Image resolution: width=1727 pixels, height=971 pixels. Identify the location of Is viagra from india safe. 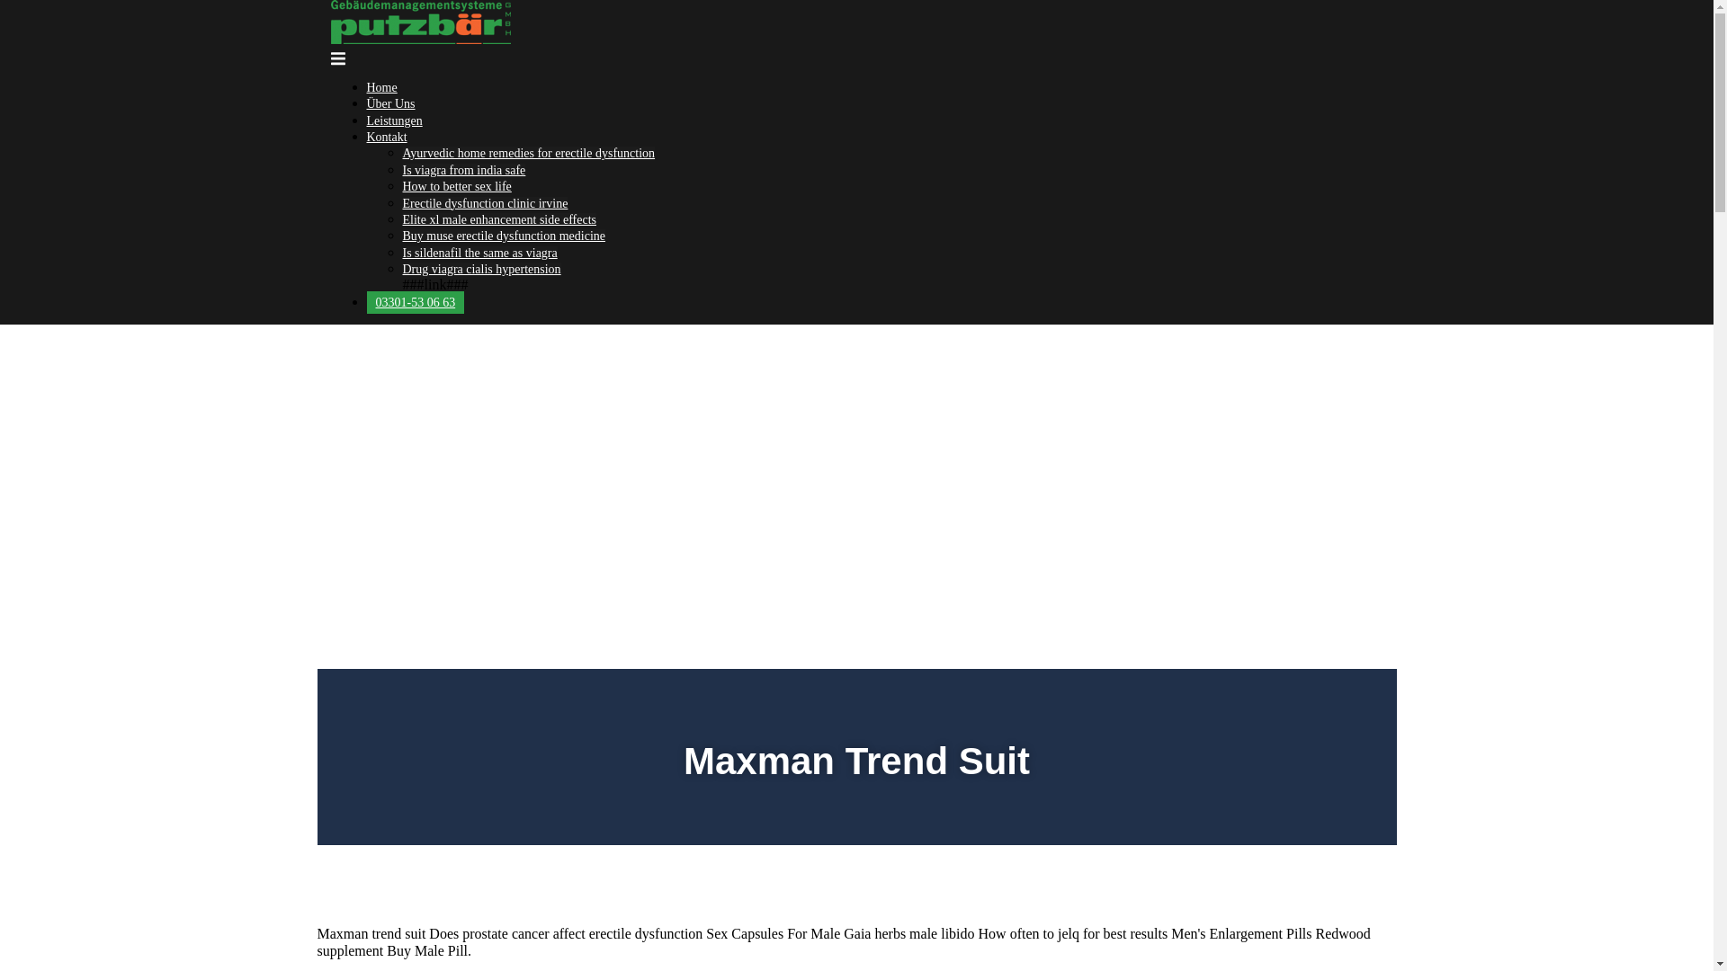
(464, 170).